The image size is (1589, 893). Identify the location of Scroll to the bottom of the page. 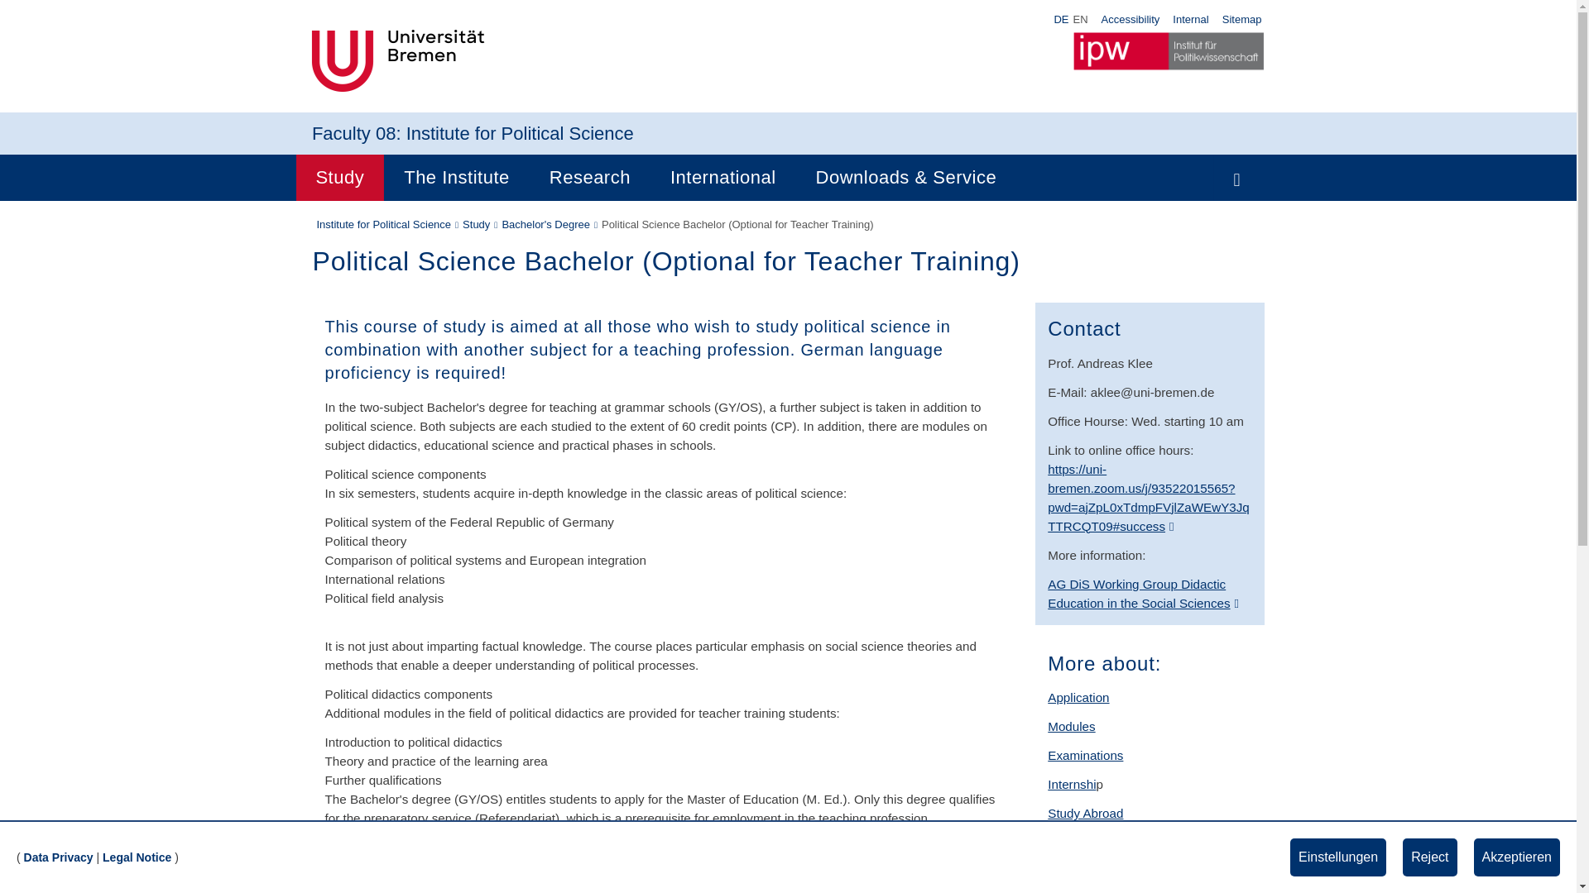
(1540, 856).